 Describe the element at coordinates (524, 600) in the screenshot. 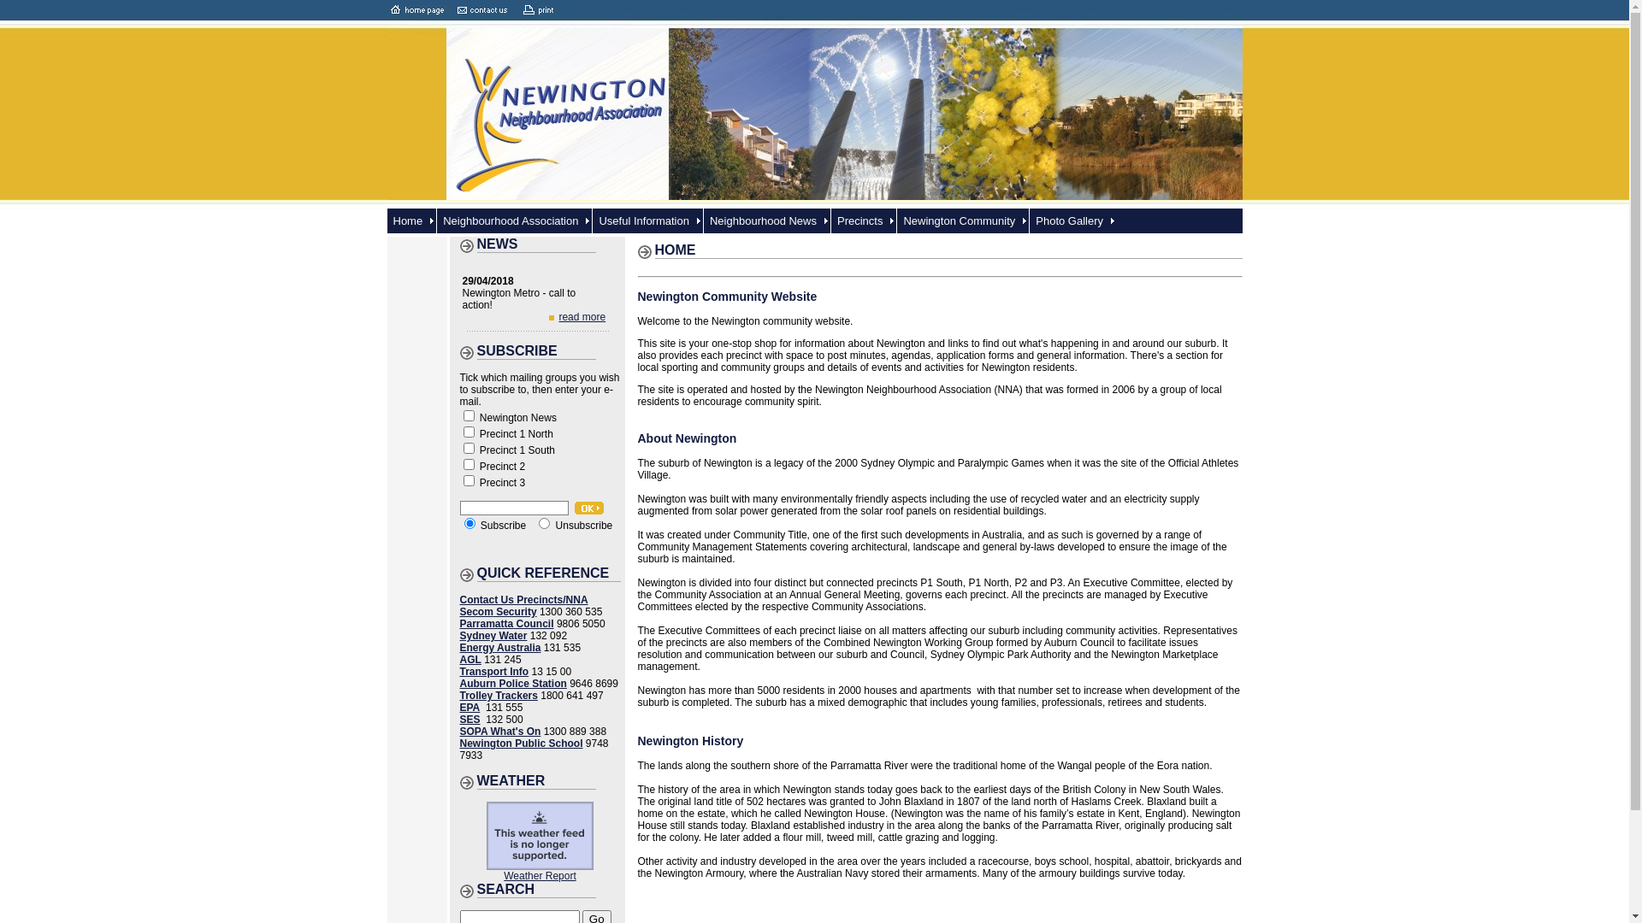

I see `Contact Us Precincts/NNA` at that location.